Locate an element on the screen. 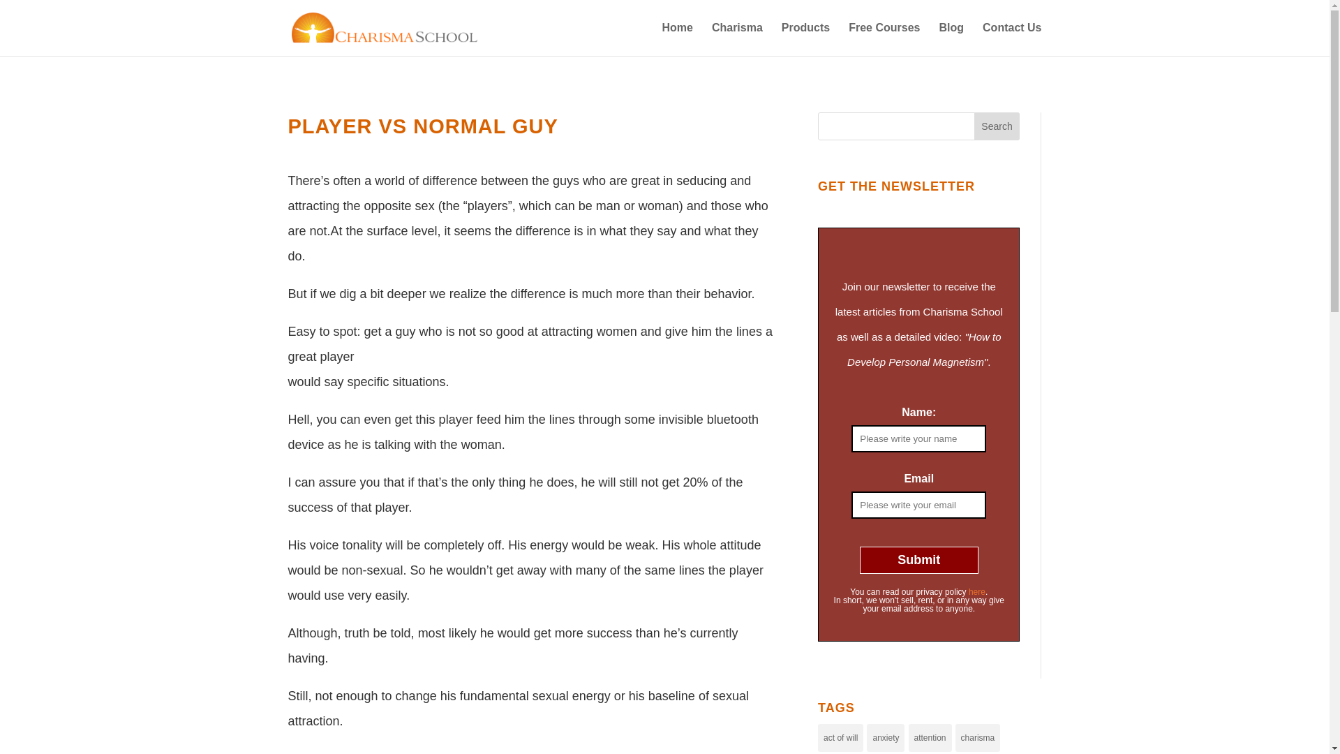  act of will is located at coordinates (840, 737).